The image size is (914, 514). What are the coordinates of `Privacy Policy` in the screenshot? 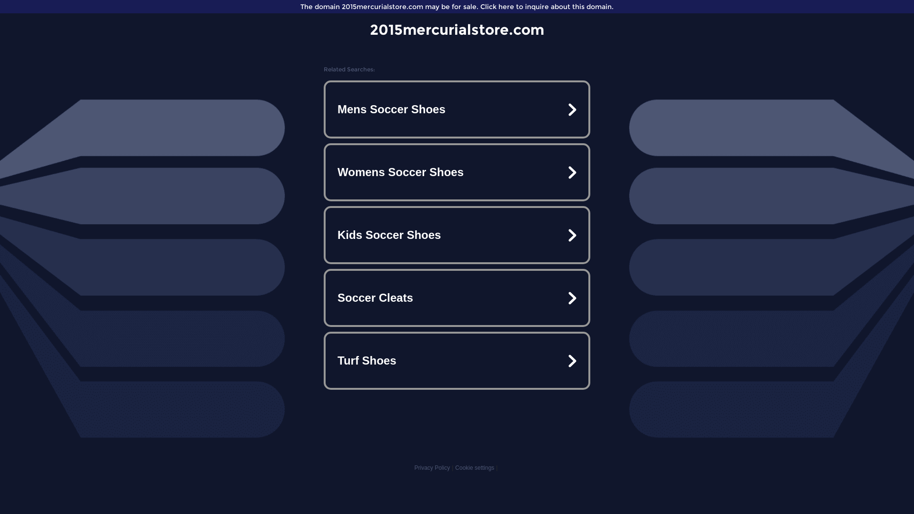 It's located at (432, 468).